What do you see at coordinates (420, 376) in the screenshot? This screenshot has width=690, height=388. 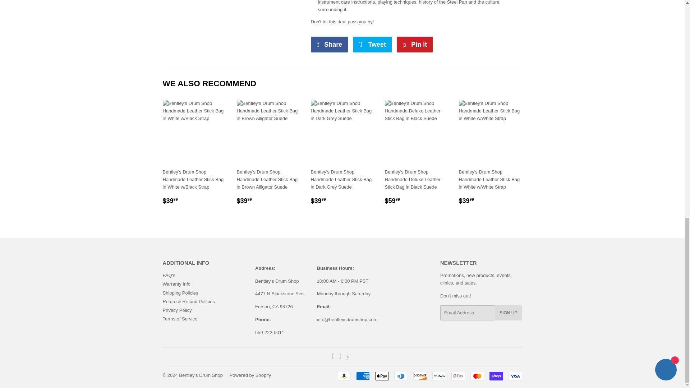 I see `Discover` at bounding box center [420, 376].